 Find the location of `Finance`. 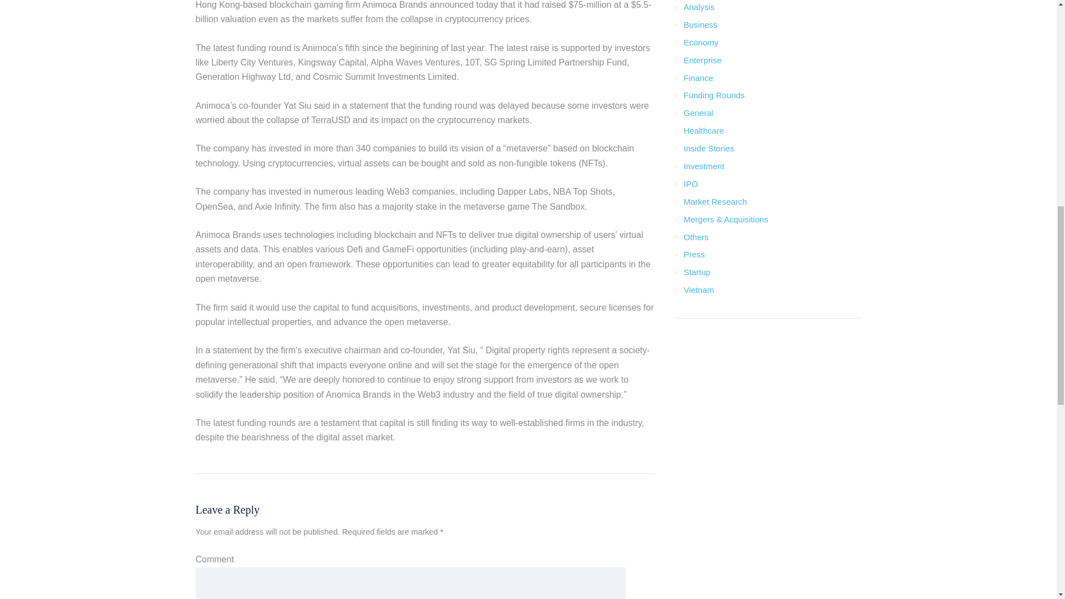

Finance is located at coordinates (698, 78).